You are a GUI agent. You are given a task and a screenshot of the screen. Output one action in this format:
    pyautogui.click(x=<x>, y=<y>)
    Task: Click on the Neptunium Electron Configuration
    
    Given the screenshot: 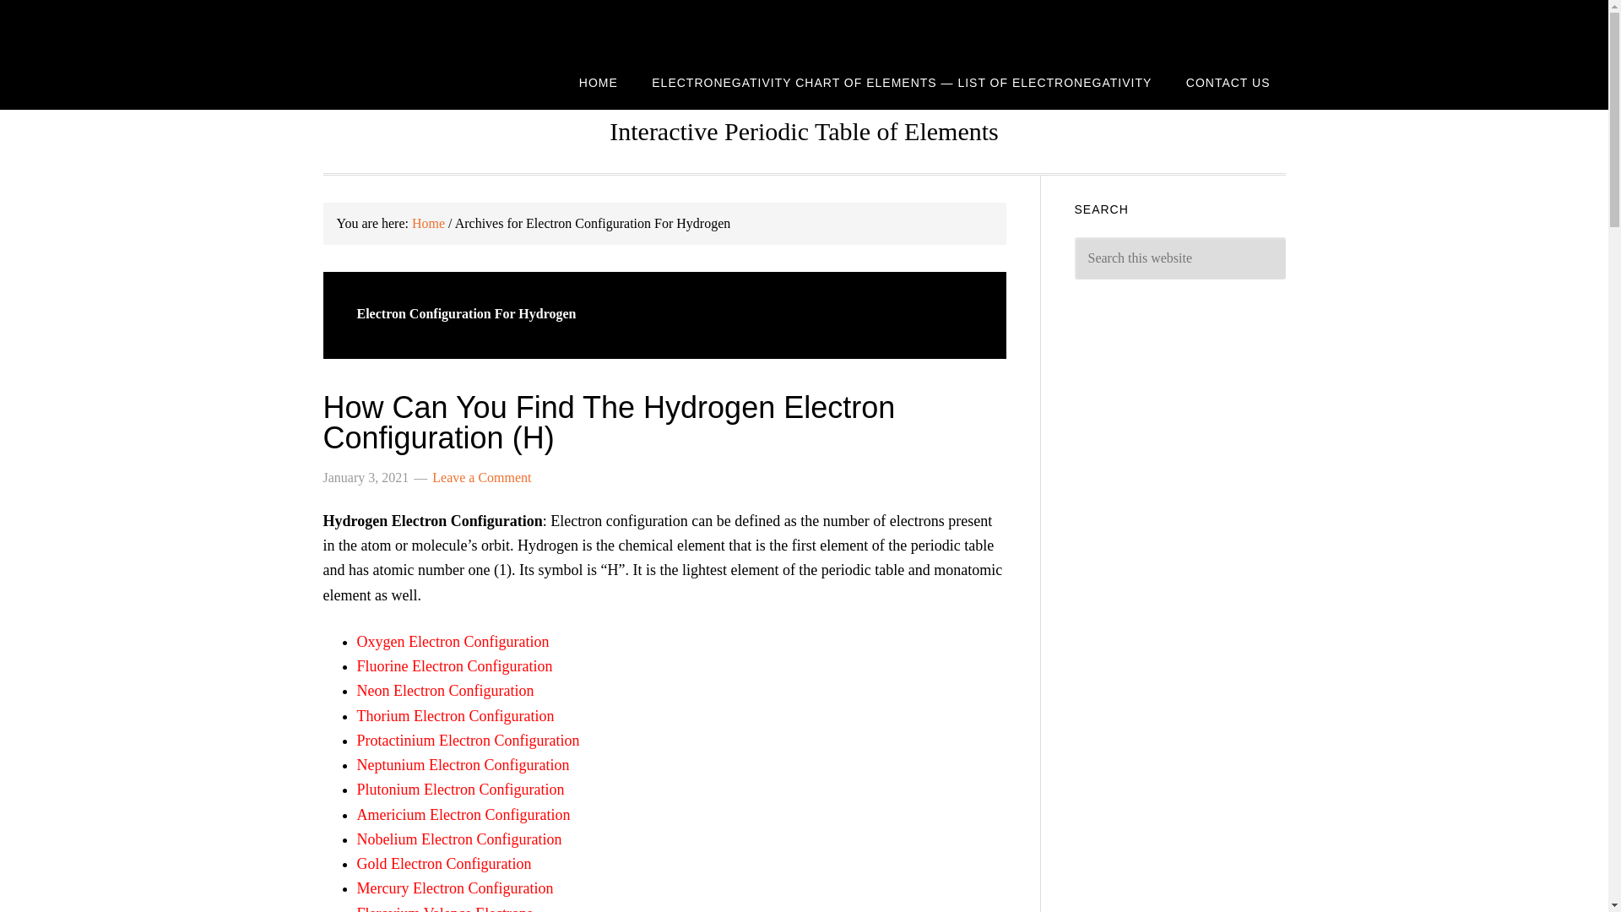 What is the action you would take?
    pyautogui.click(x=463, y=765)
    